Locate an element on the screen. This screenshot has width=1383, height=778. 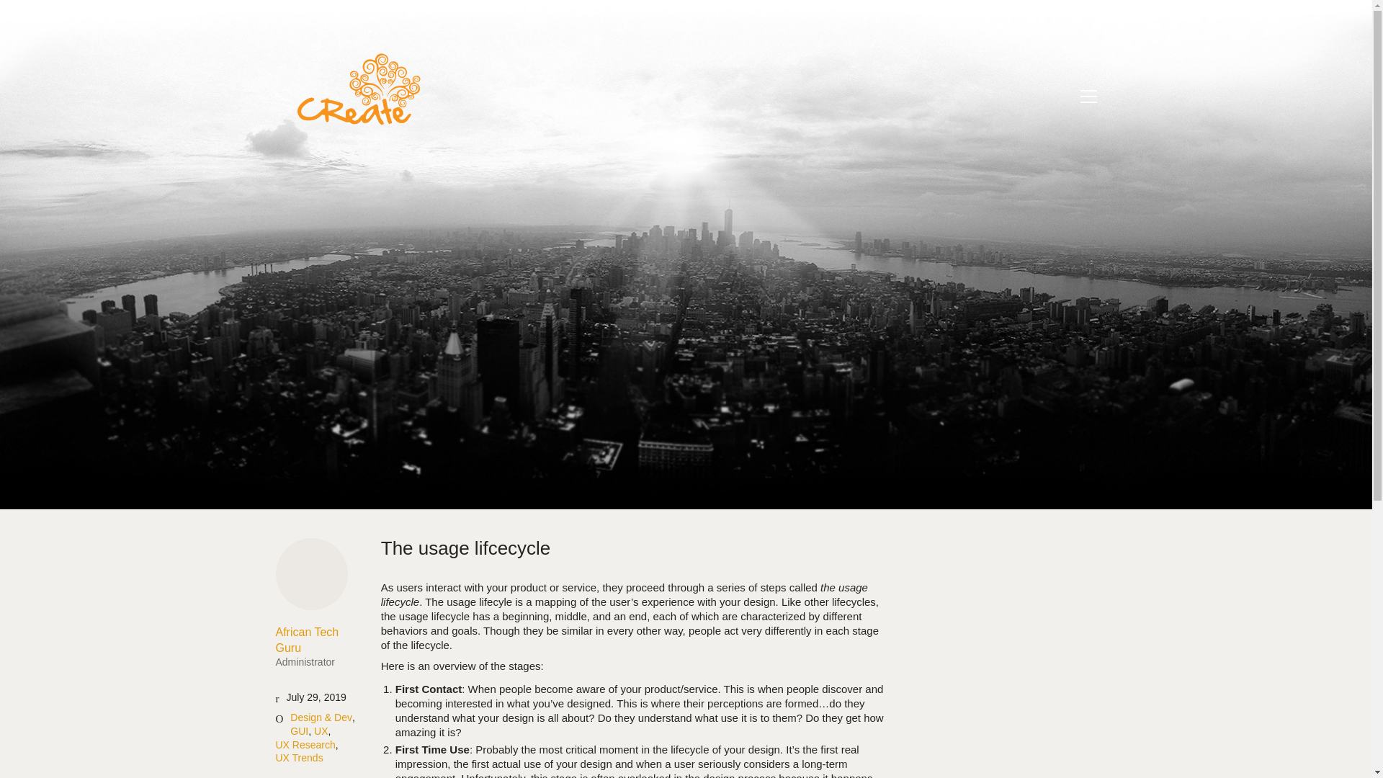
UX Research is located at coordinates (298, 758).